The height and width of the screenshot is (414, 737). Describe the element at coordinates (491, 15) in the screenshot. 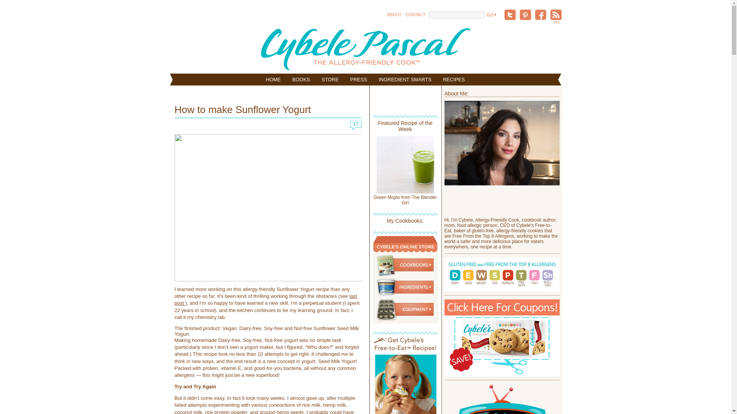

I see `Search` at that location.